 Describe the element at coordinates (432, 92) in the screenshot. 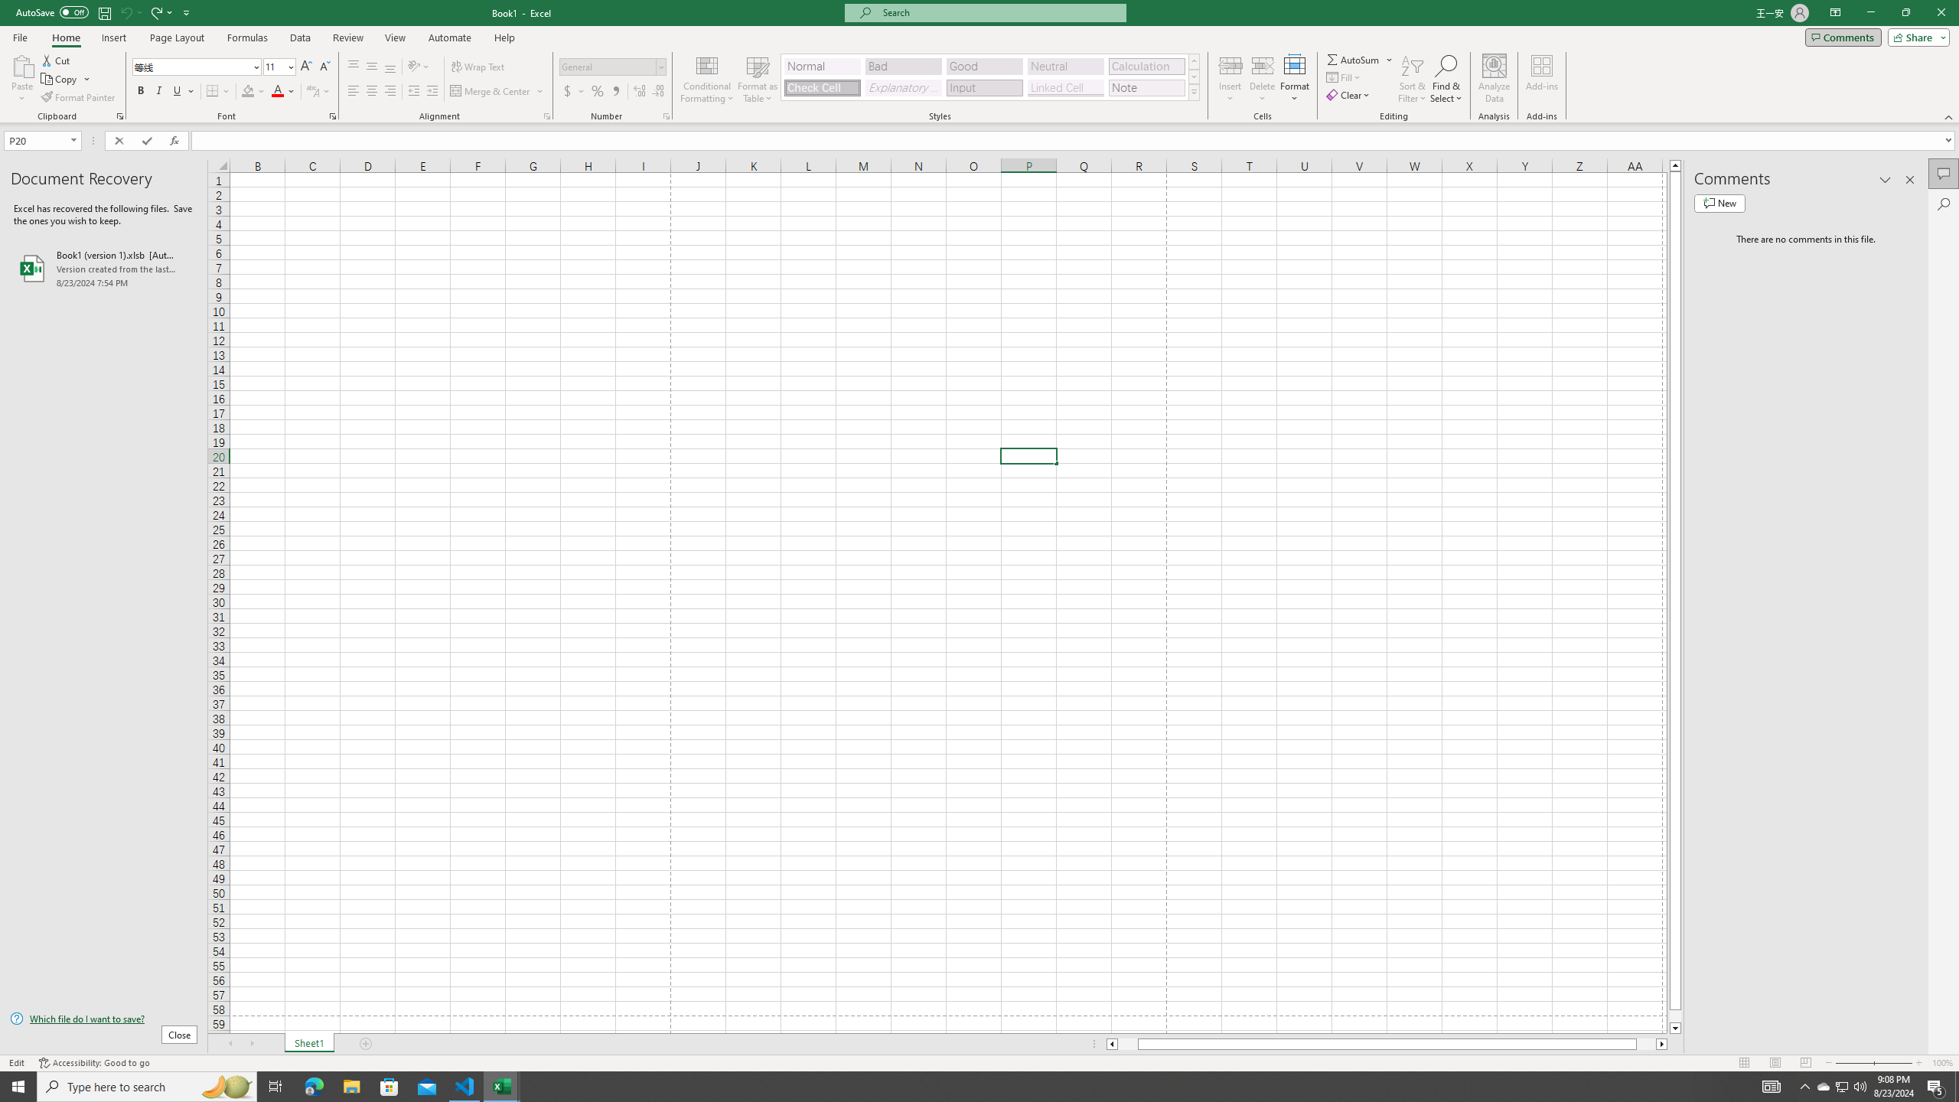

I see `Increase Indent` at that location.